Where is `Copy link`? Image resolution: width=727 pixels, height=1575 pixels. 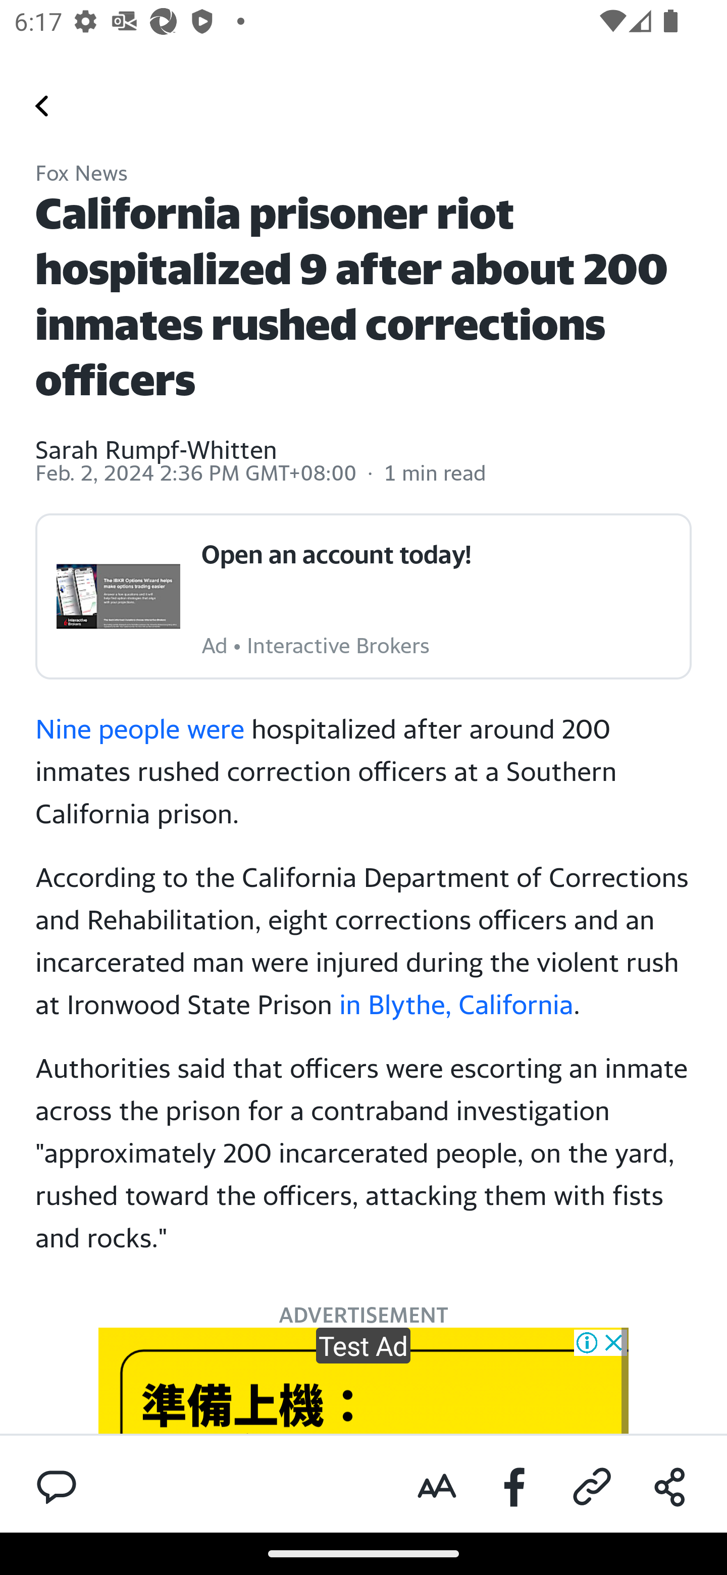
Copy link is located at coordinates (592, 1487).